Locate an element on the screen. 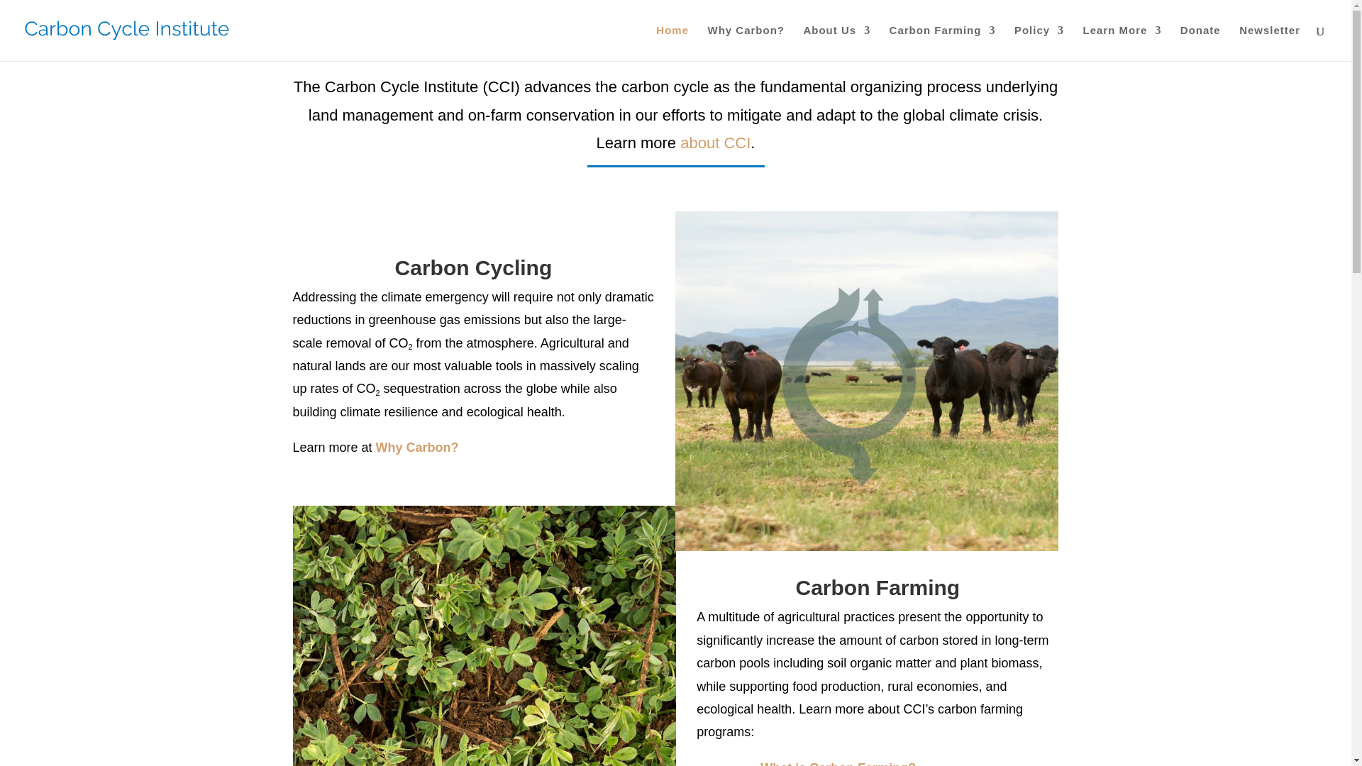  Why Carbon? is located at coordinates (746, 43).